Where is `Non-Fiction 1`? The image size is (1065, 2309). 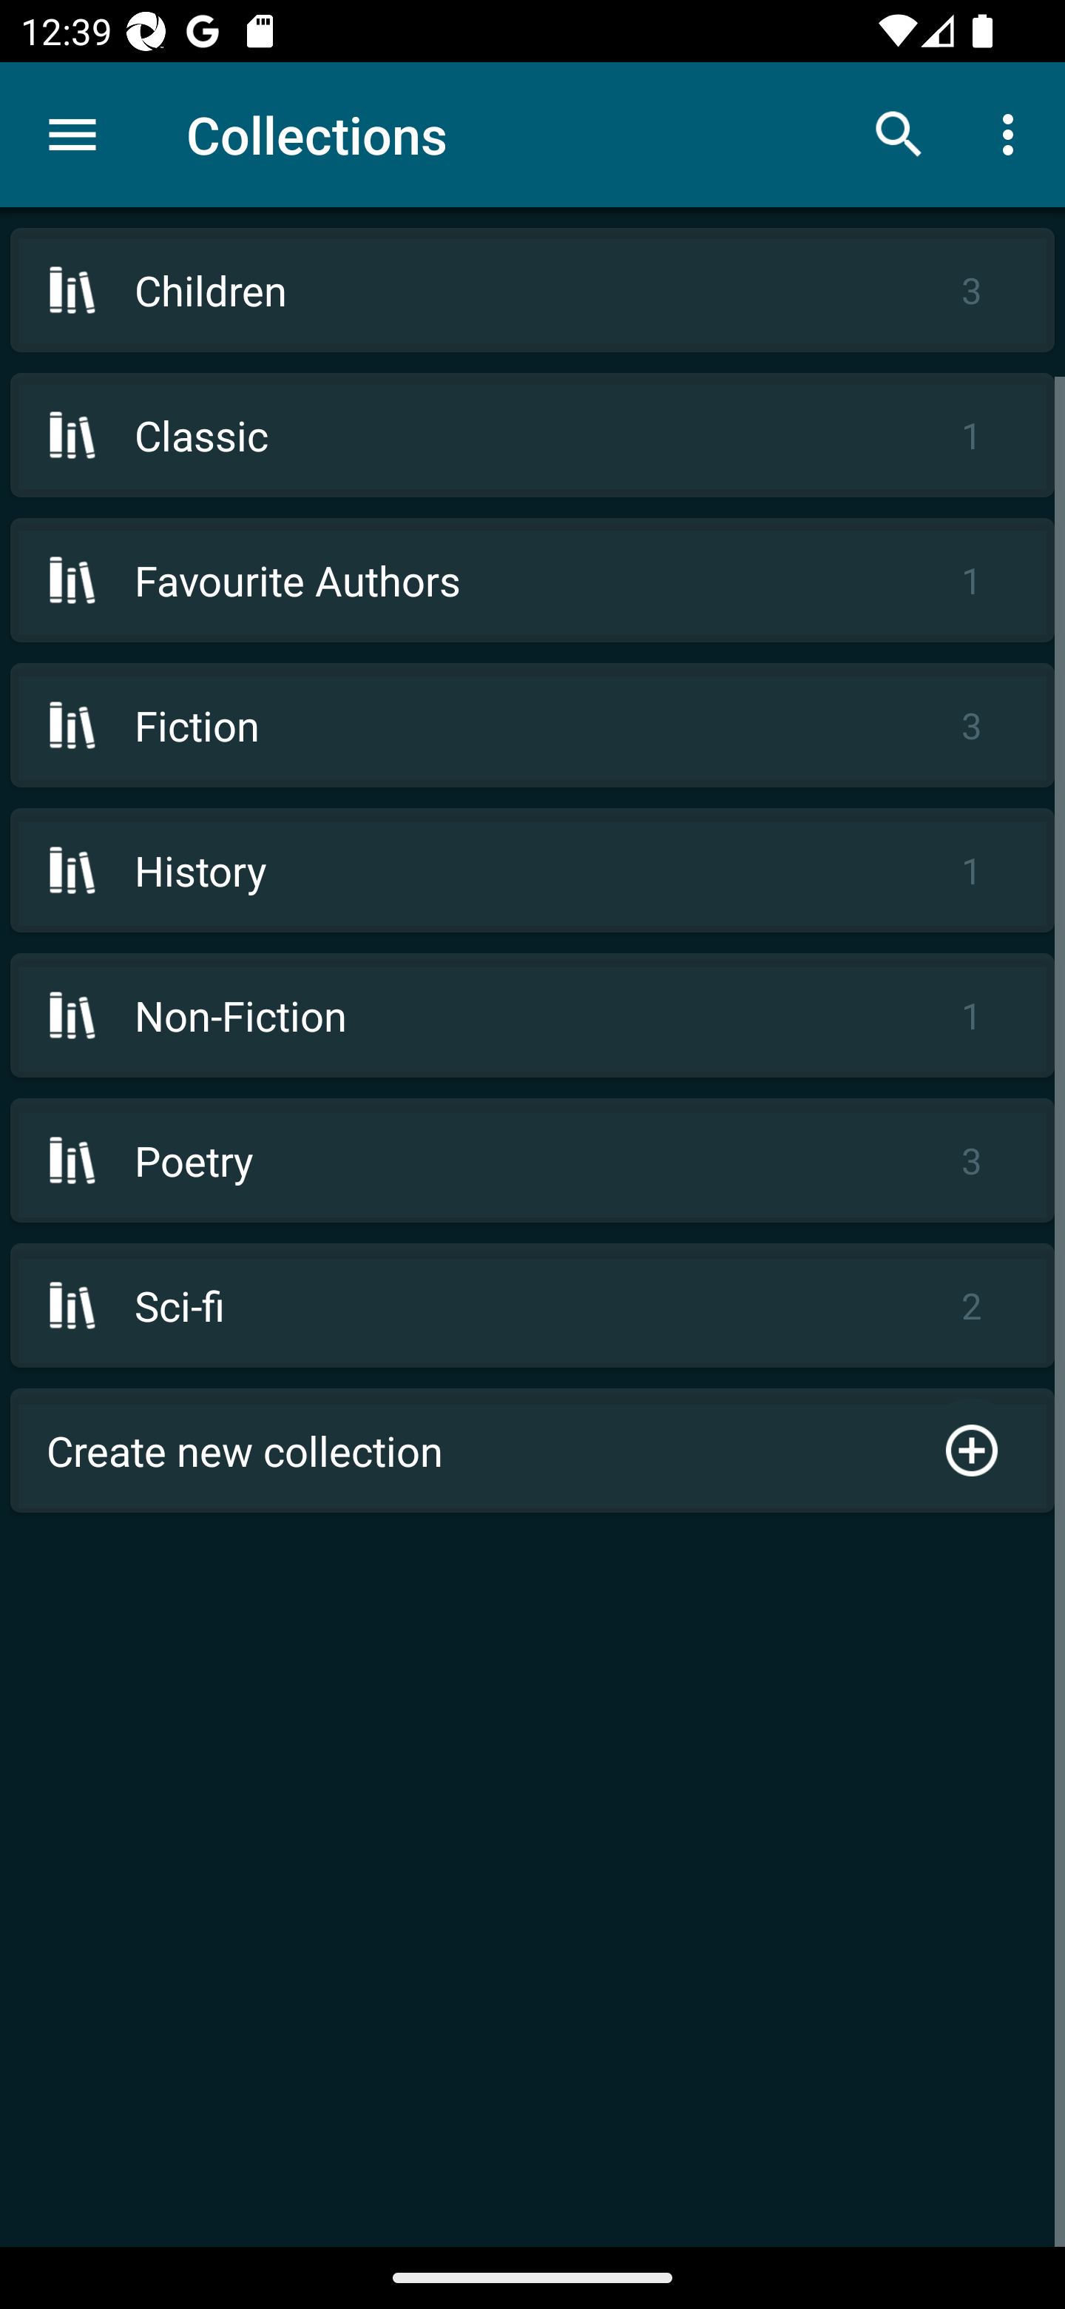 Non-Fiction 1 is located at coordinates (532, 1015).